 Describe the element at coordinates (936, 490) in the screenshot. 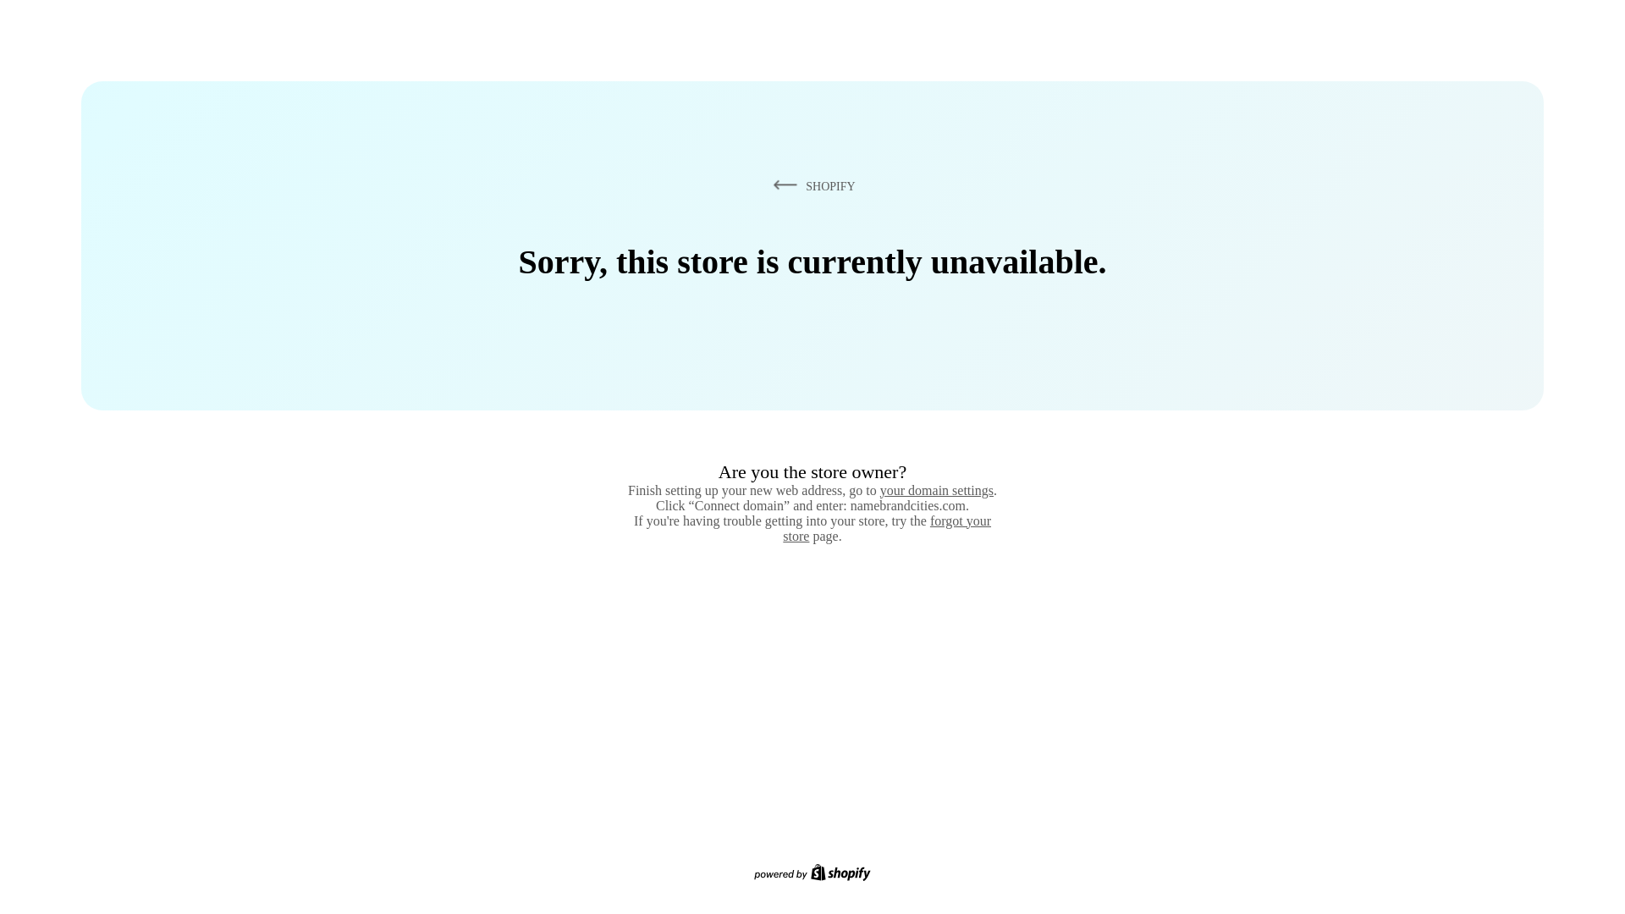

I see `your domain settings` at that location.